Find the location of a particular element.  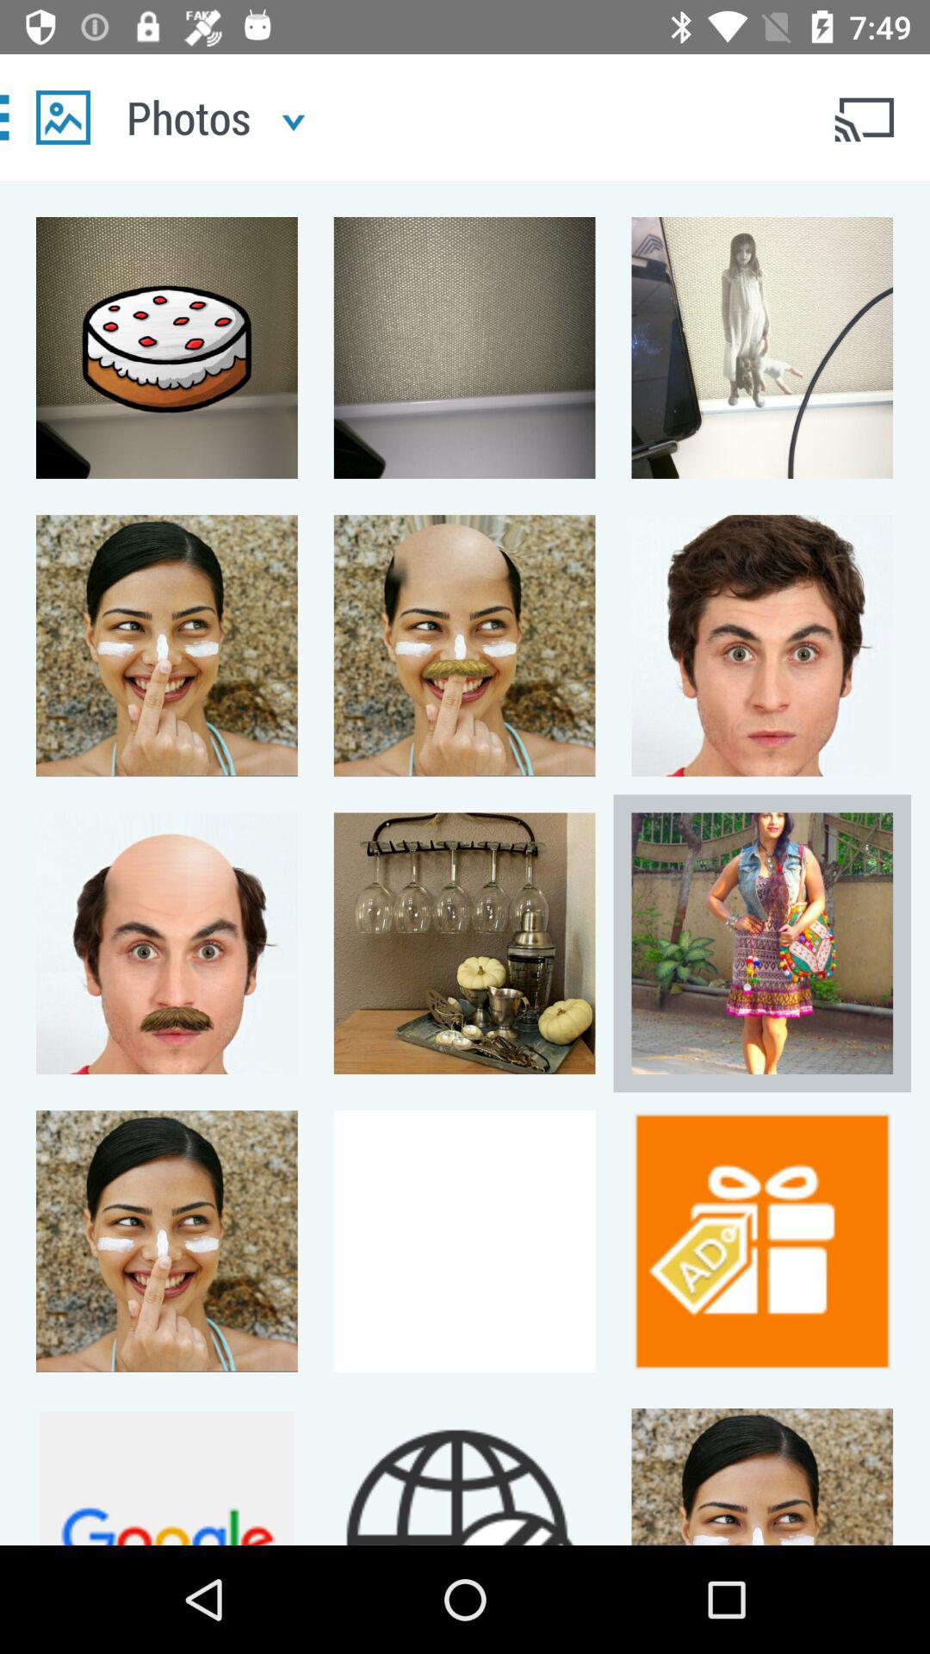

photos is located at coordinates (64, 117).